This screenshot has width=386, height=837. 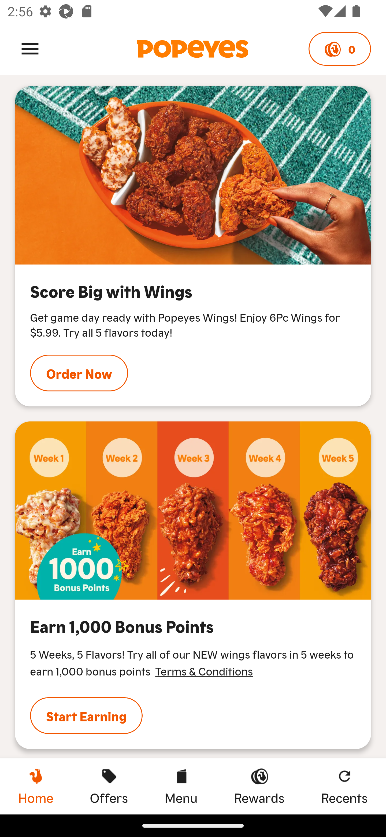 What do you see at coordinates (259, 786) in the screenshot?
I see `Rewards Rewards Rewards` at bounding box center [259, 786].